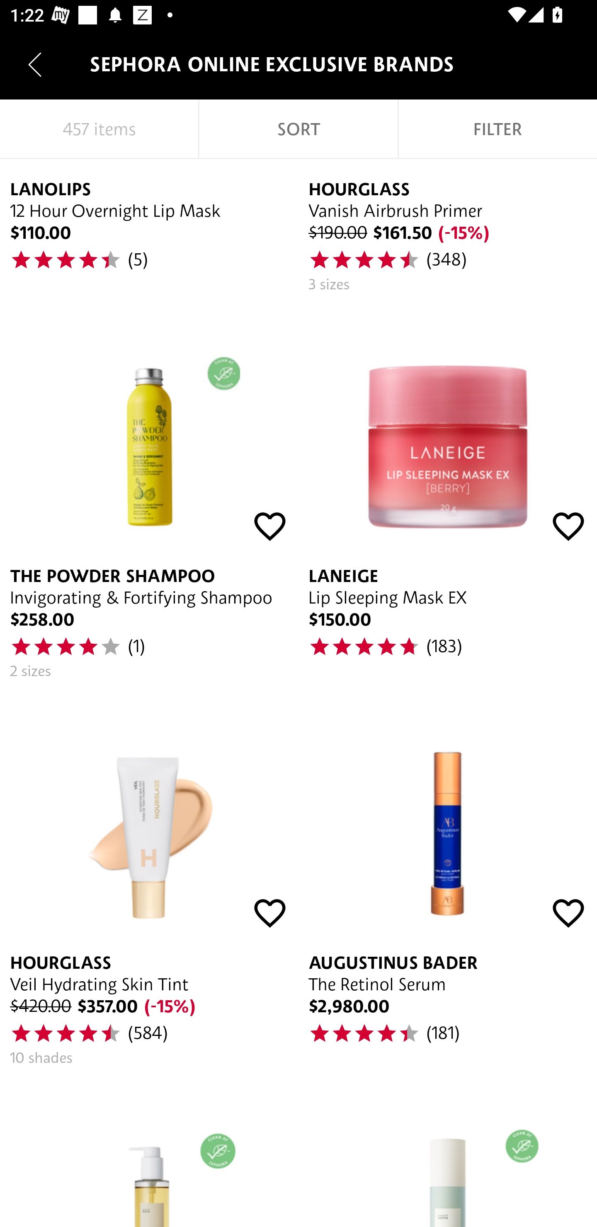 This screenshot has height=1227, width=597. Describe the element at coordinates (448, 496) in the screenshot. I see `LANEIGE Lip Sleeping Mask EX $150.00 47.0 (183)` at that location.